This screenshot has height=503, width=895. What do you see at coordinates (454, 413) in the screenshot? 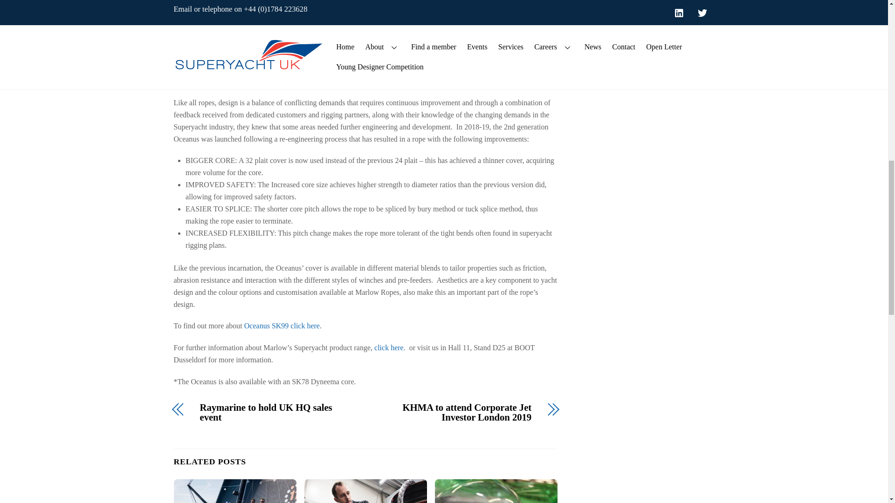
I see `KHMA to attend Corporate Jet Investor London 2019` at bounding box center [454, 413].